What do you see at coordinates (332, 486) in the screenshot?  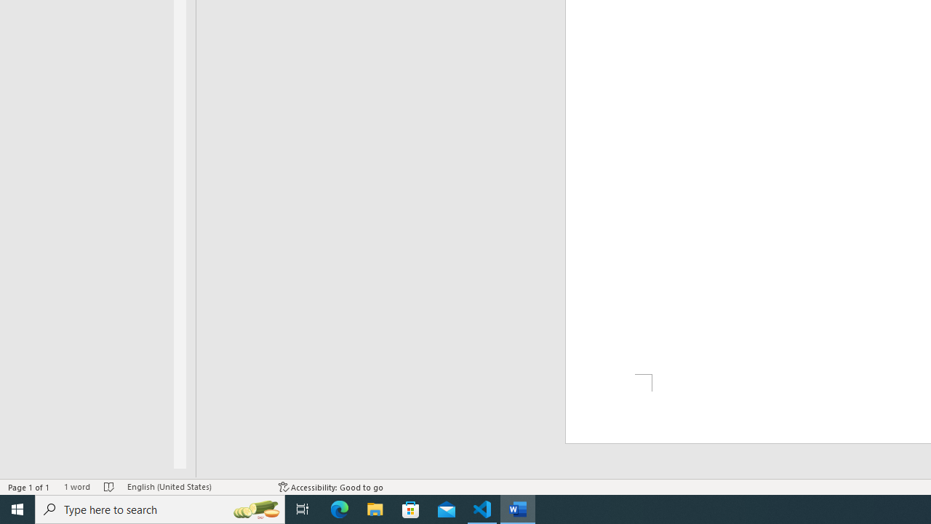 I see `Accessibility Checker Accessibility: Good to go` at bounding box center [332, 486].